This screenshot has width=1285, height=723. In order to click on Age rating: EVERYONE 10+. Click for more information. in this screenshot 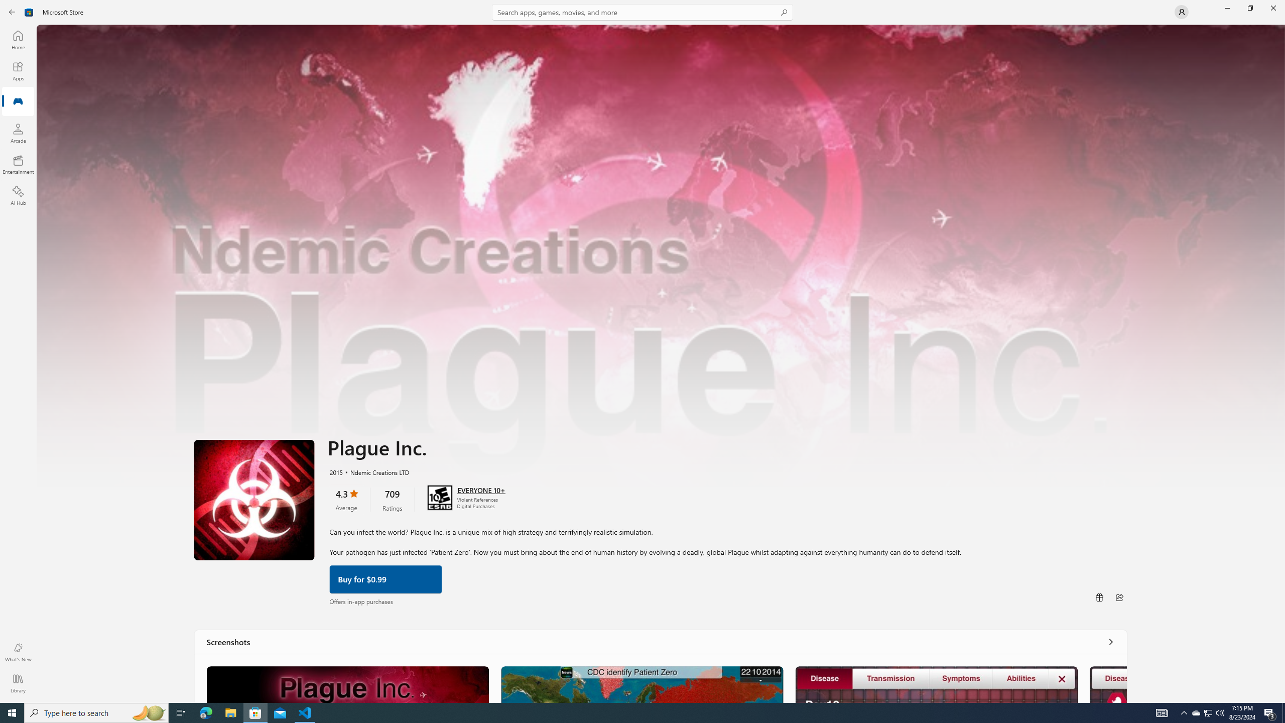, I will do `click(481, 489)`.